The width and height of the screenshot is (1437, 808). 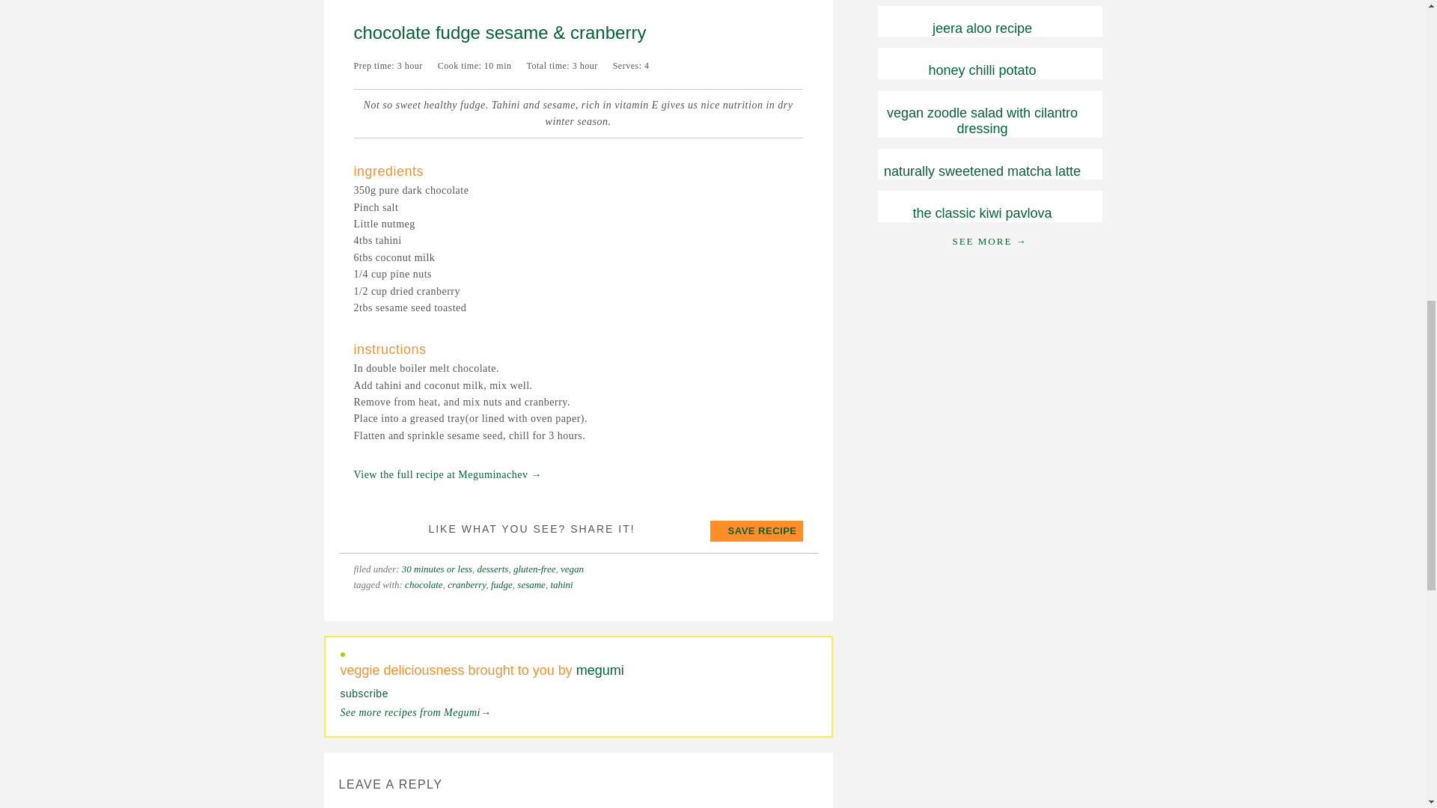 I want to click on desserts, so click(x=492, y=569).